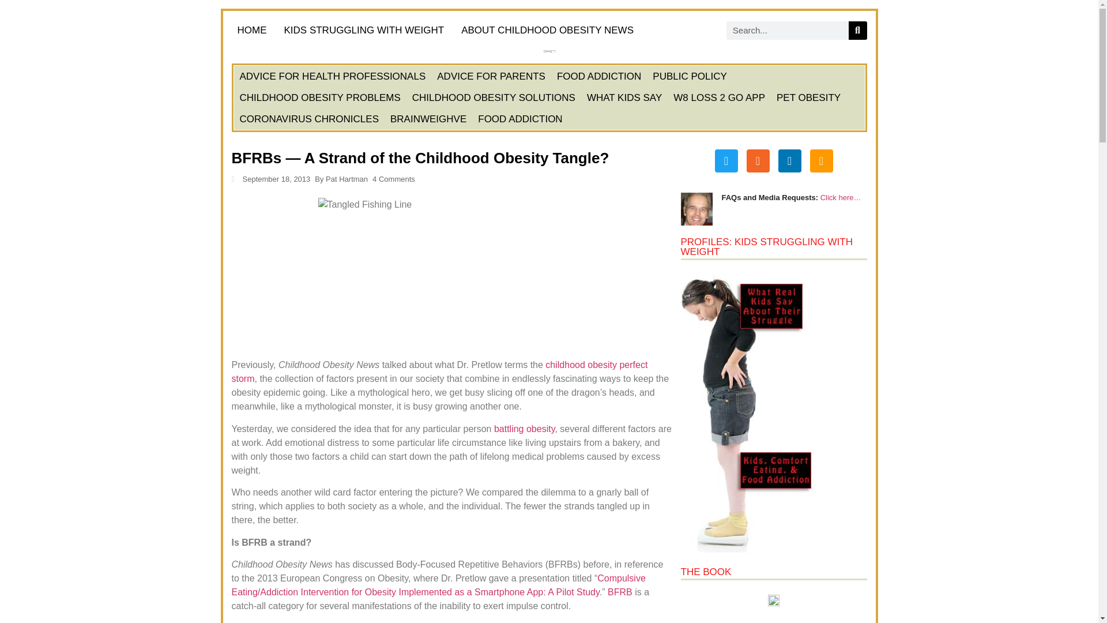 The image size is (1107, 623). I want to click on ADVICE FOR PARENTS, so click(491, 76).